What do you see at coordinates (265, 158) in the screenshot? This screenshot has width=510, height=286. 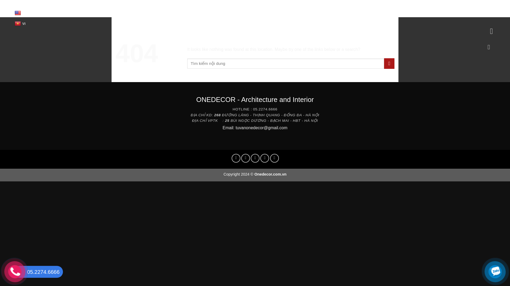 I see `Pin on Pinterest` at bounding box center [265, 158].